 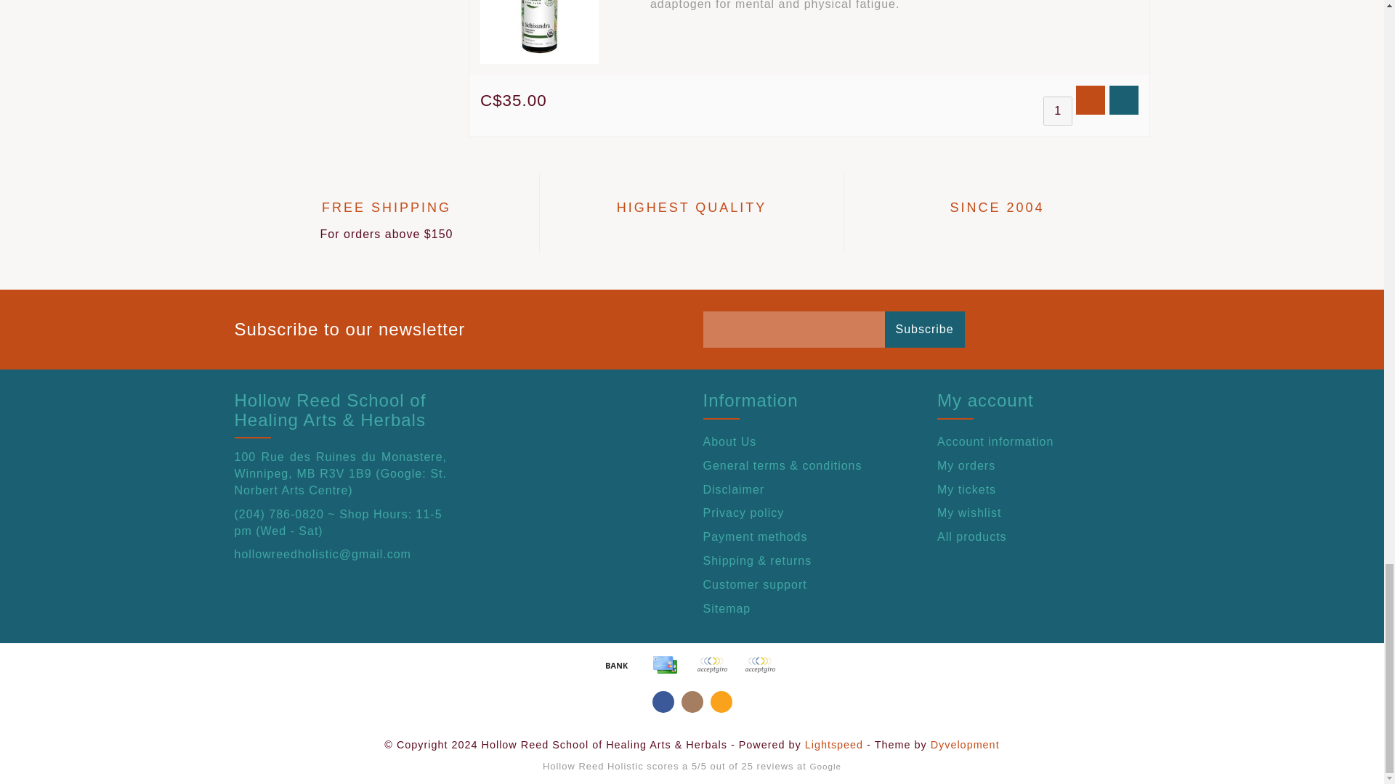 I want to click on Subscribe, so click(x=924, y=330).